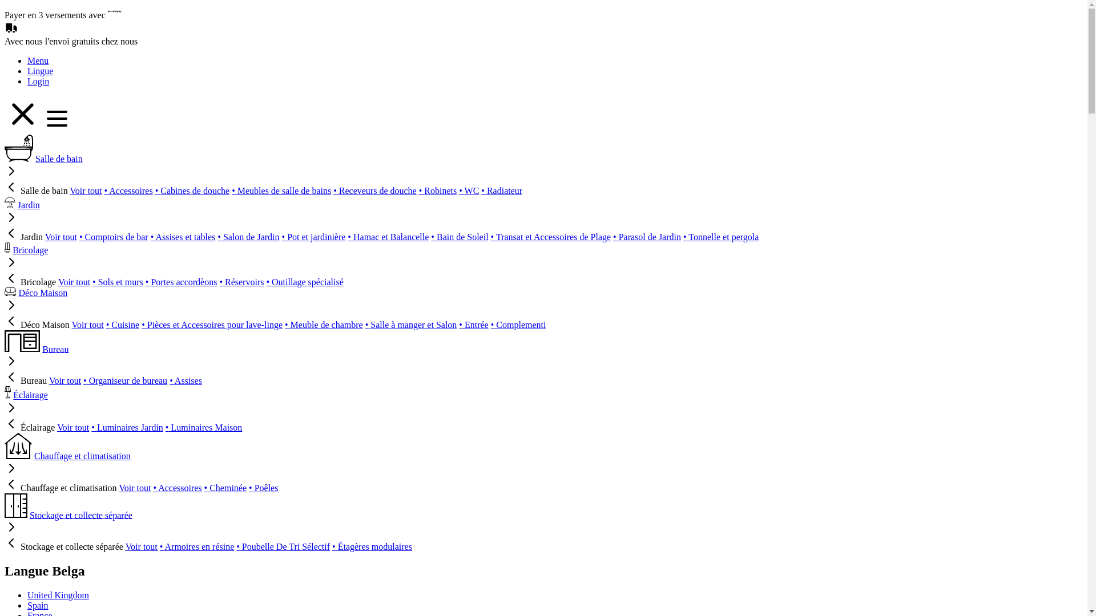  What do you see at coordinates (61, 237) in the screenshot?
I see `Voir tout` at bounding box center [61, 237].